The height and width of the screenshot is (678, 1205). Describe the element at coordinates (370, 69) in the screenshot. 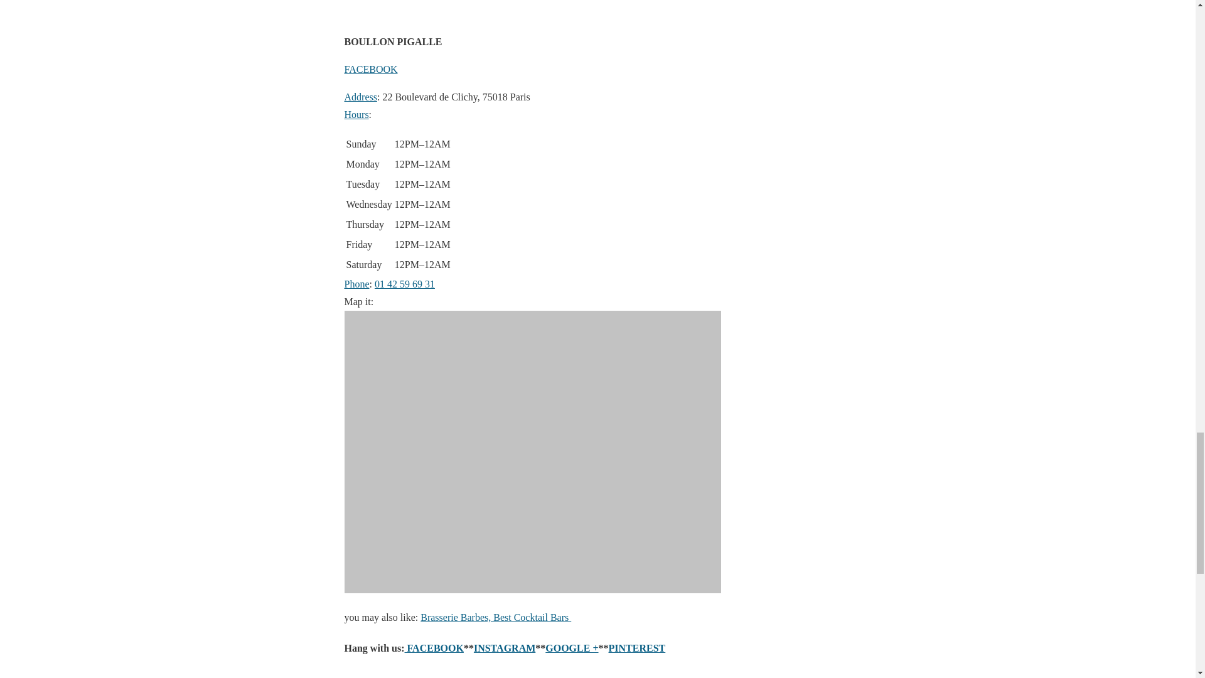

I see `FACEBOOK` at that location.